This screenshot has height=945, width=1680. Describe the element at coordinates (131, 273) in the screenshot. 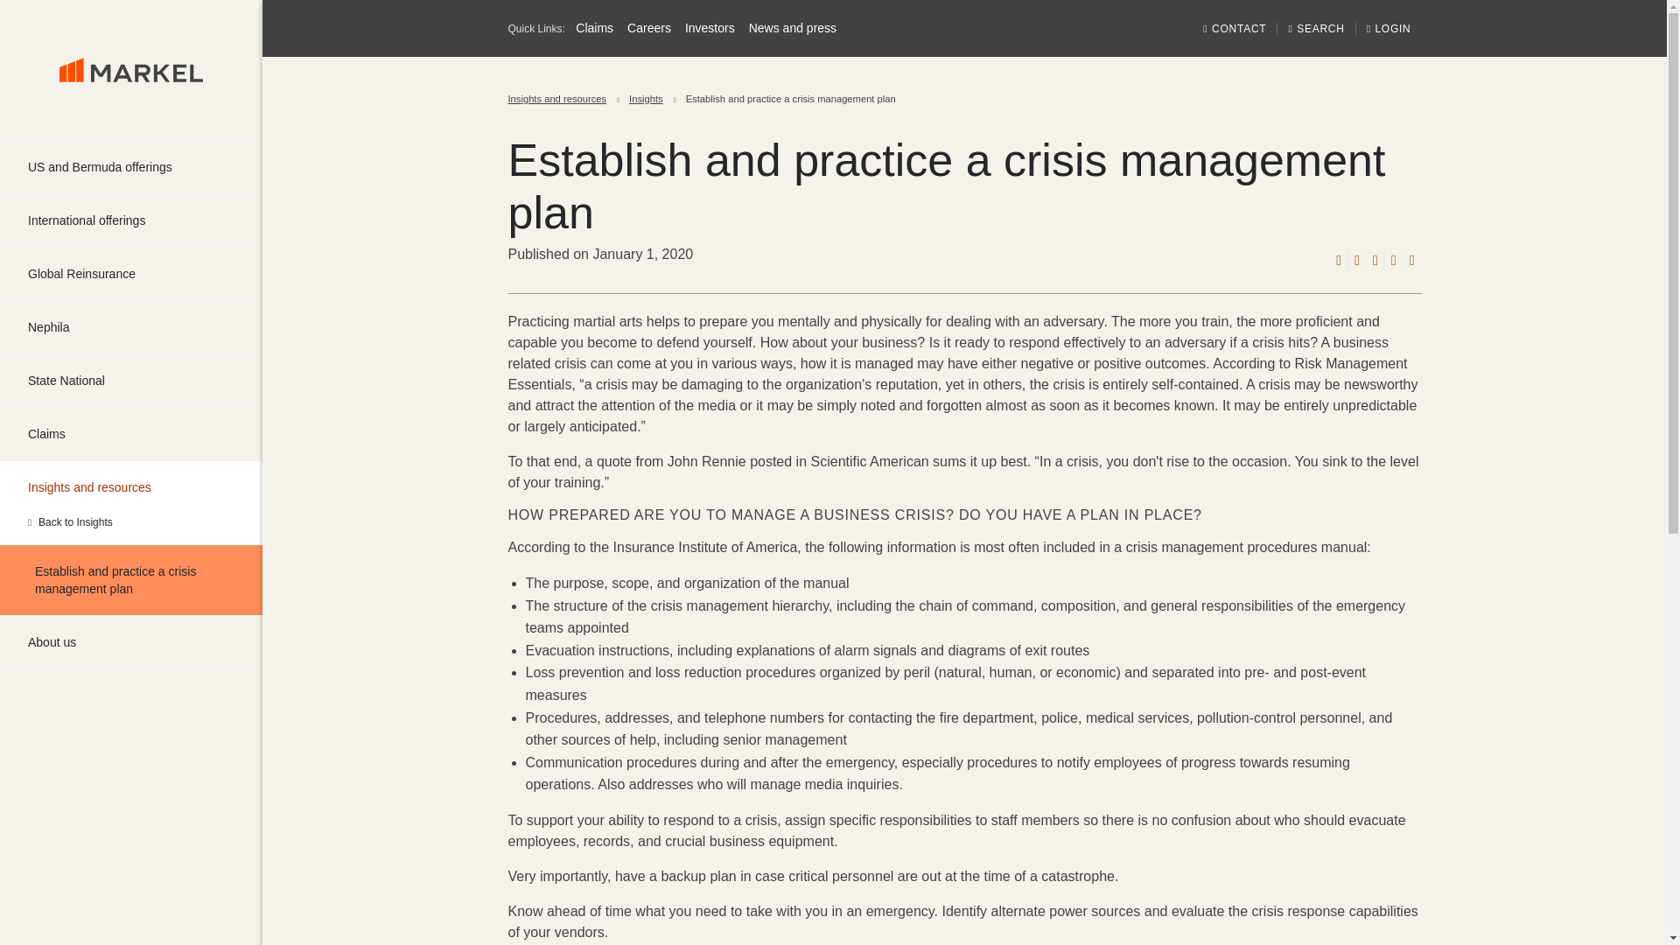

I see `Global Reinsurance` at that location.